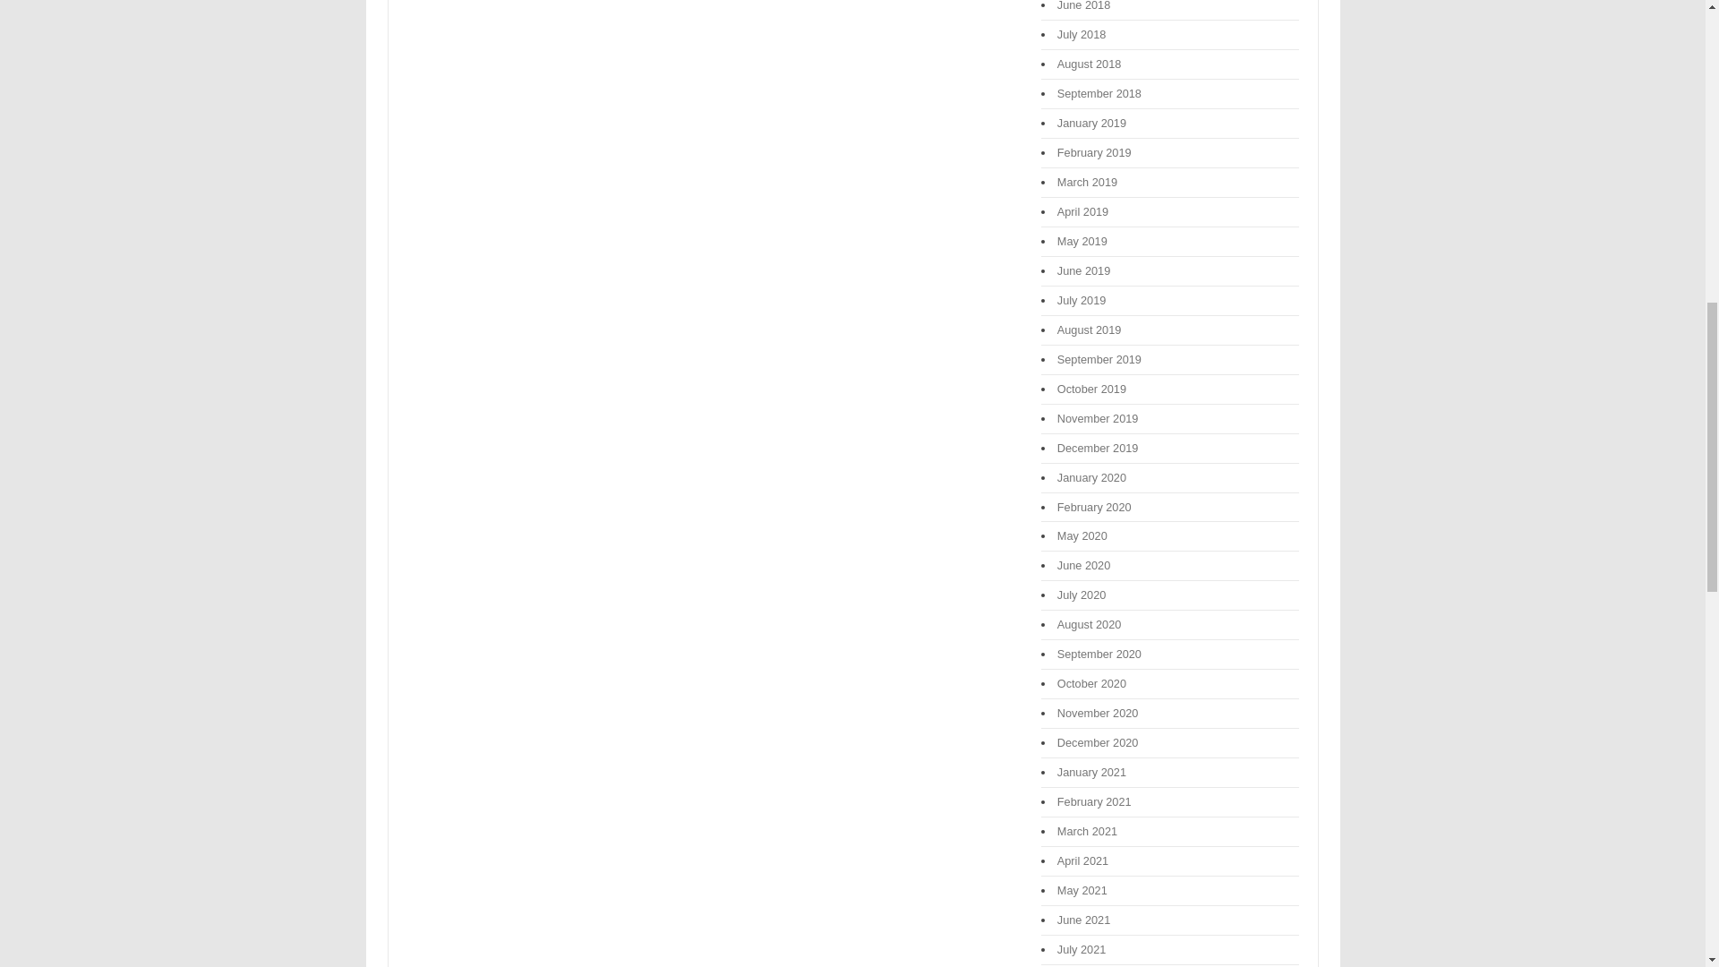 This screenshot has width=1719, height=967. What do you see at coordinates (1082, 301) in the screenshot?
I see `July 2019` at bounding box center [1082, 301].